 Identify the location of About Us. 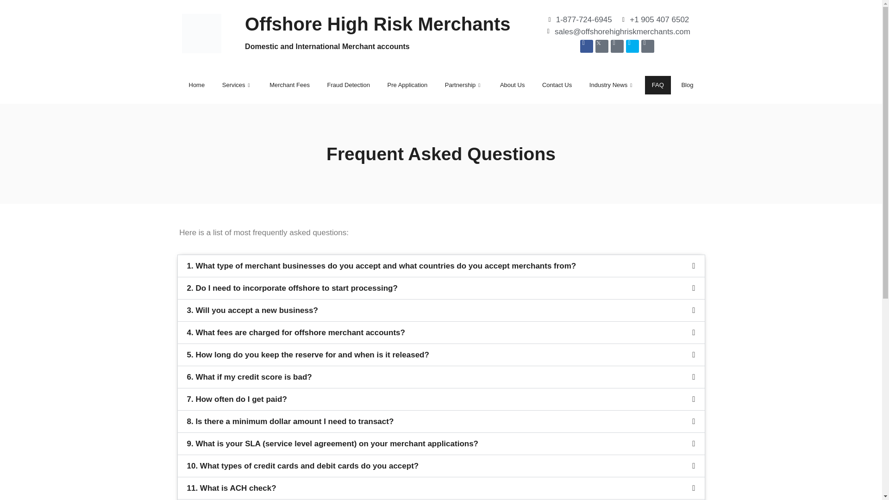
(512, 85).